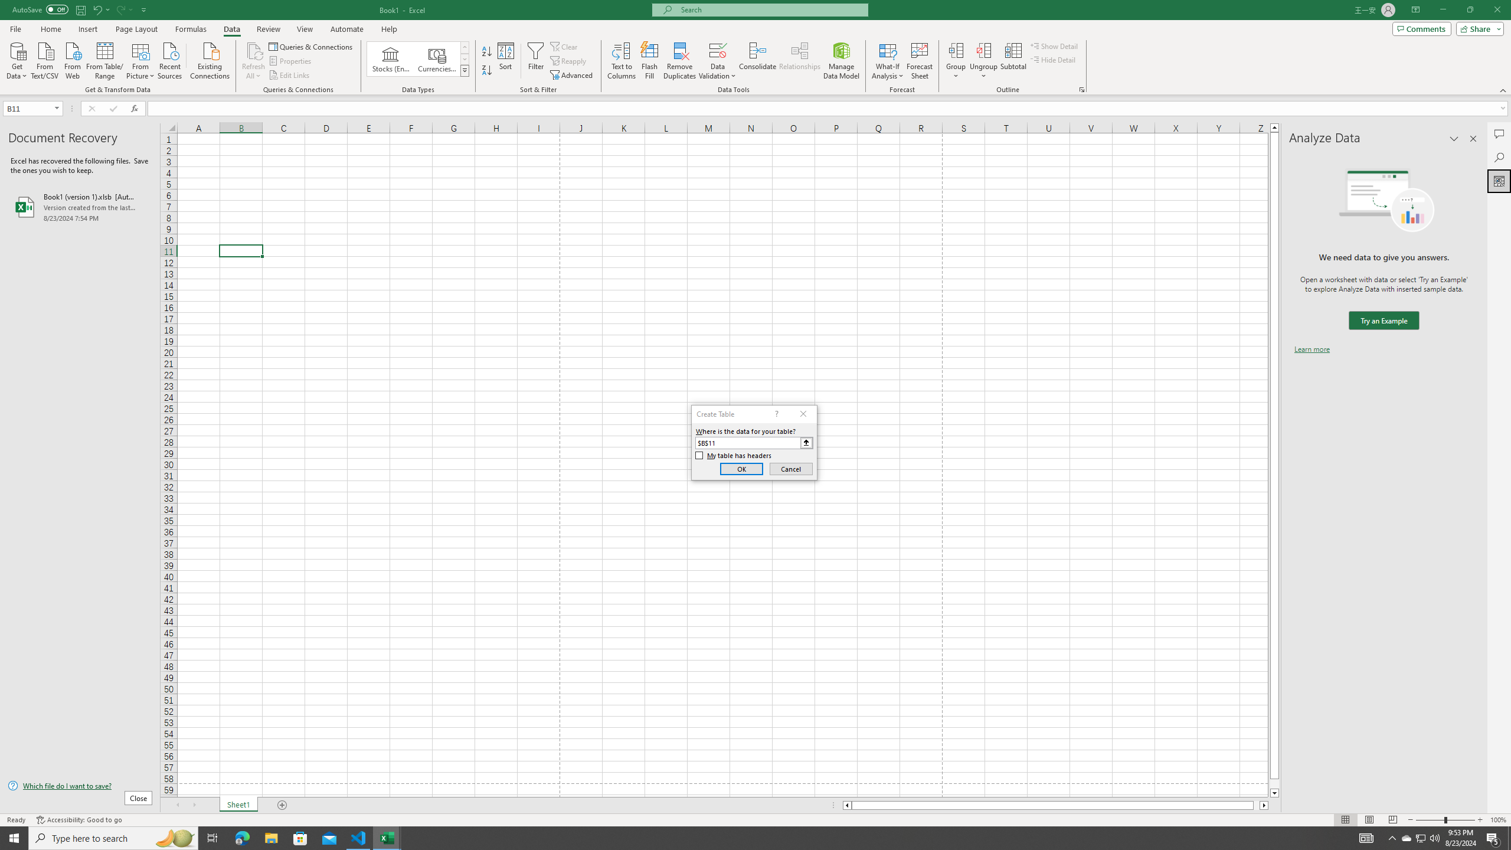 The width and height of the screenshot is (1511, 850). What do you see at coordinates (17, 60) in the screenshot?
I see `Get Data` at bounding box center [17, 60].